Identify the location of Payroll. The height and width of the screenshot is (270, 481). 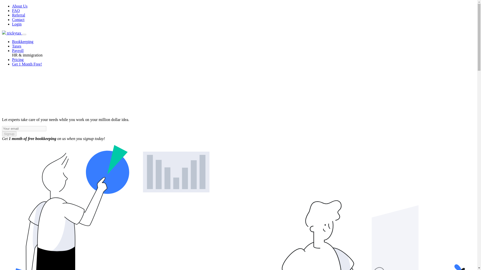
(18, 50).